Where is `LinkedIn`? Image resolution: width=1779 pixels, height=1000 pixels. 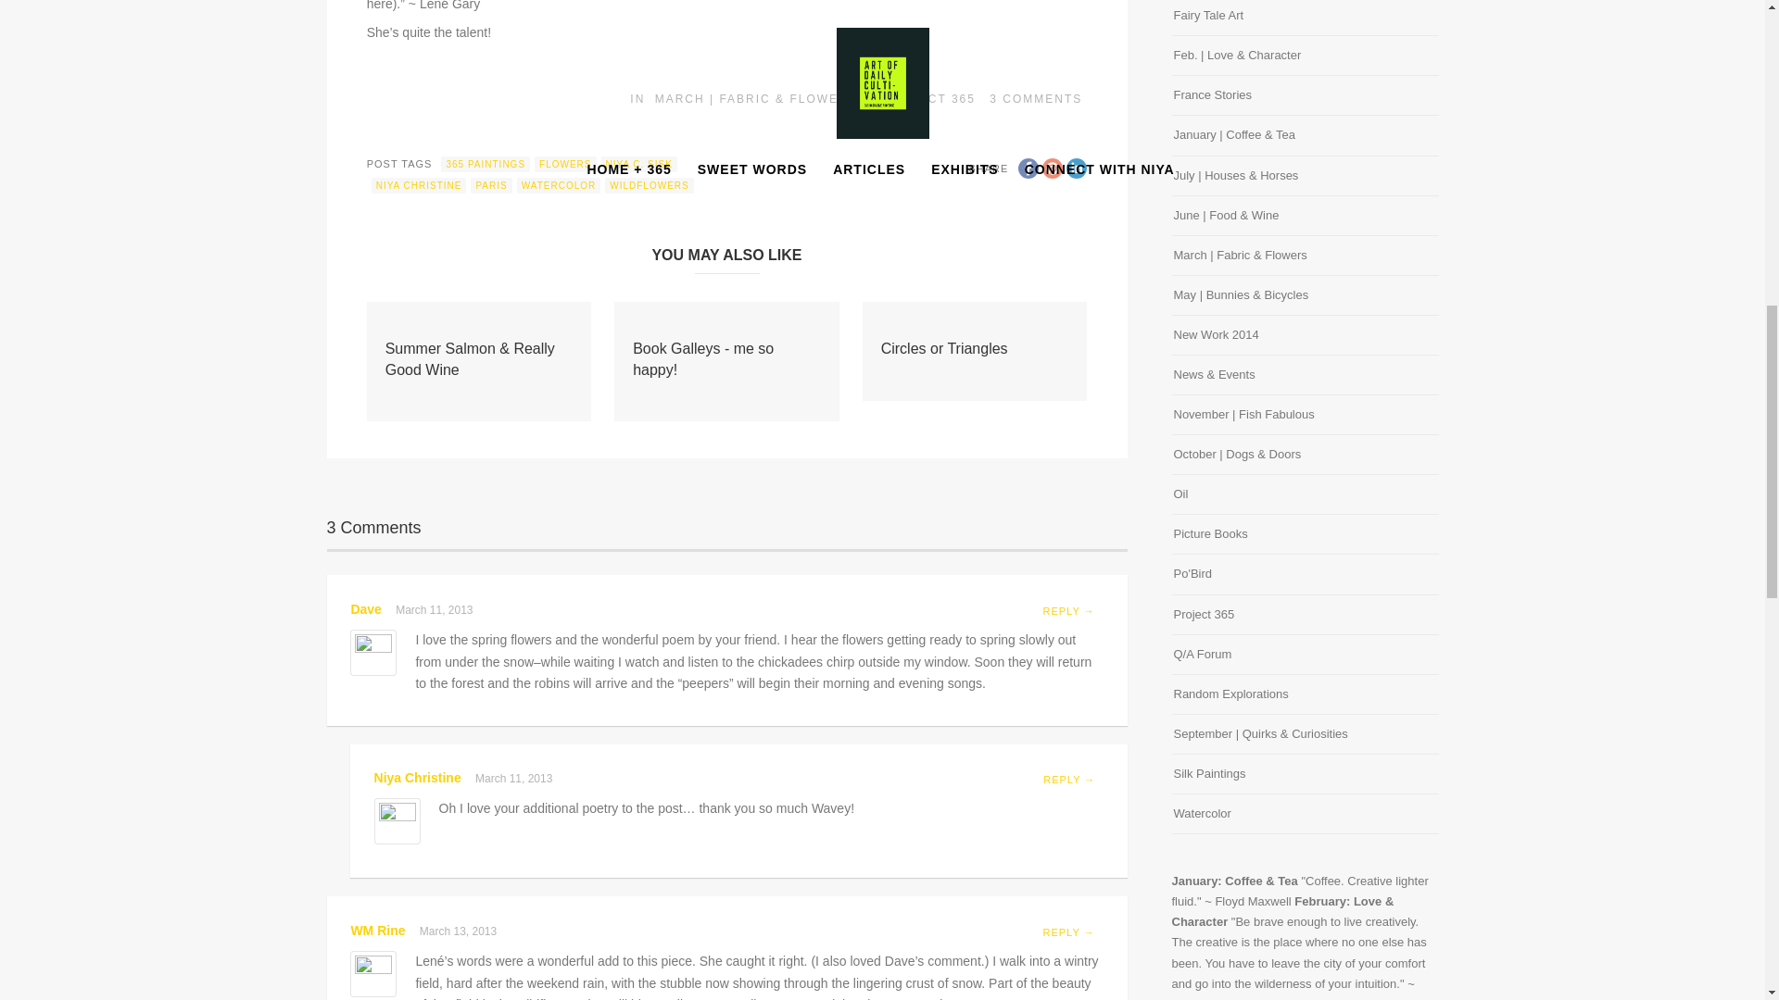
LinkedIn is located at coordinates (1077, 169).